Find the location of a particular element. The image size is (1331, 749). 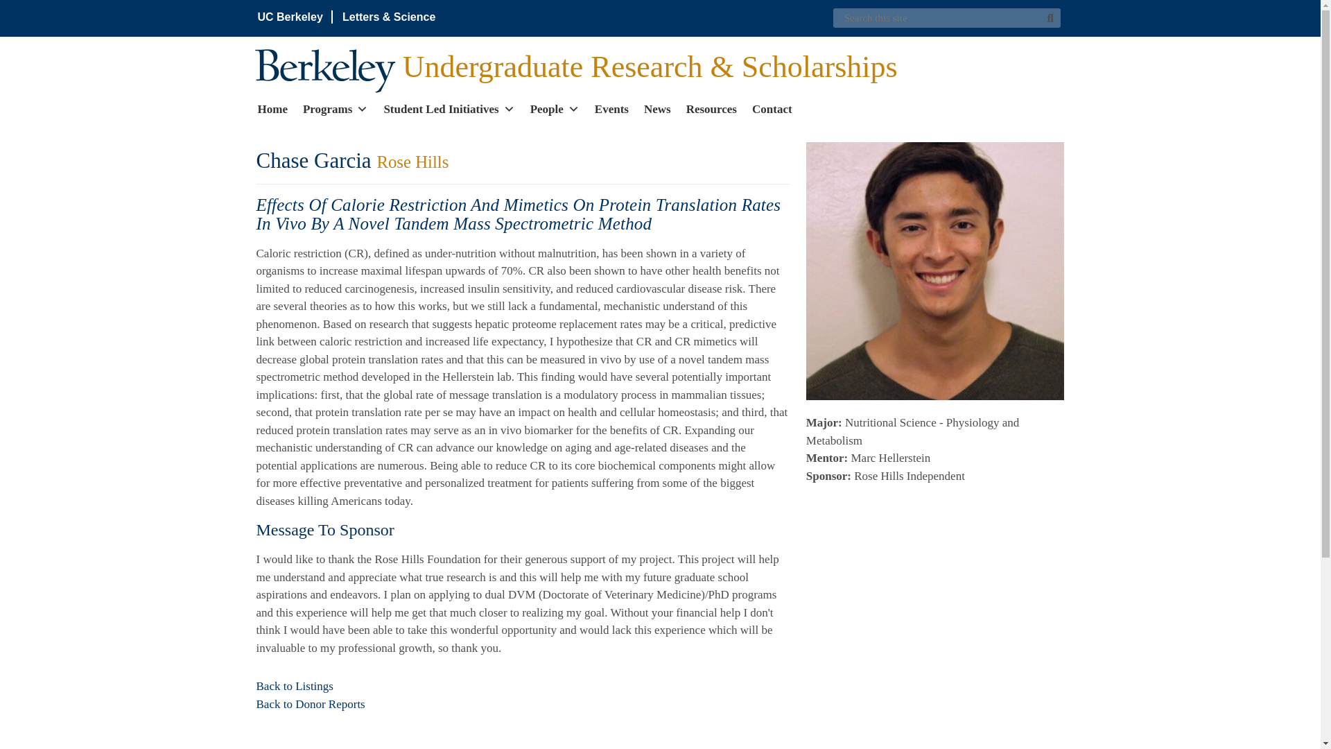

Search is located at coordinates (1051, 18).